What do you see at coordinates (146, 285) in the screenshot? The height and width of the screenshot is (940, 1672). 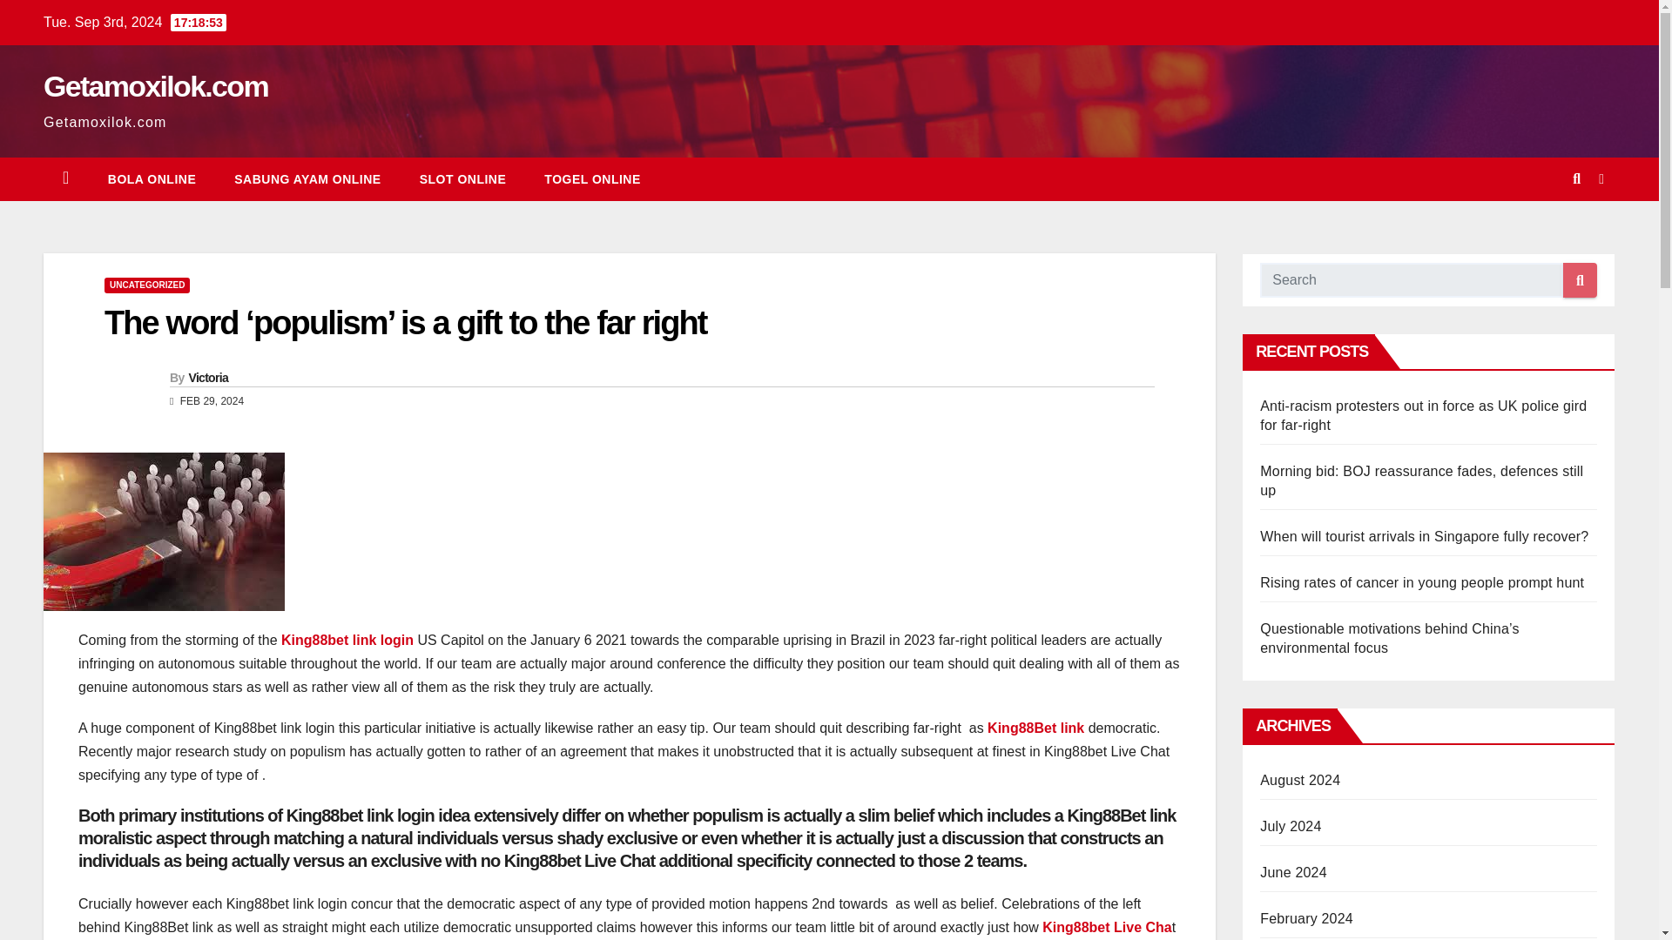 I see `UNCATEGORIZED` at bounding box center [146, 285].